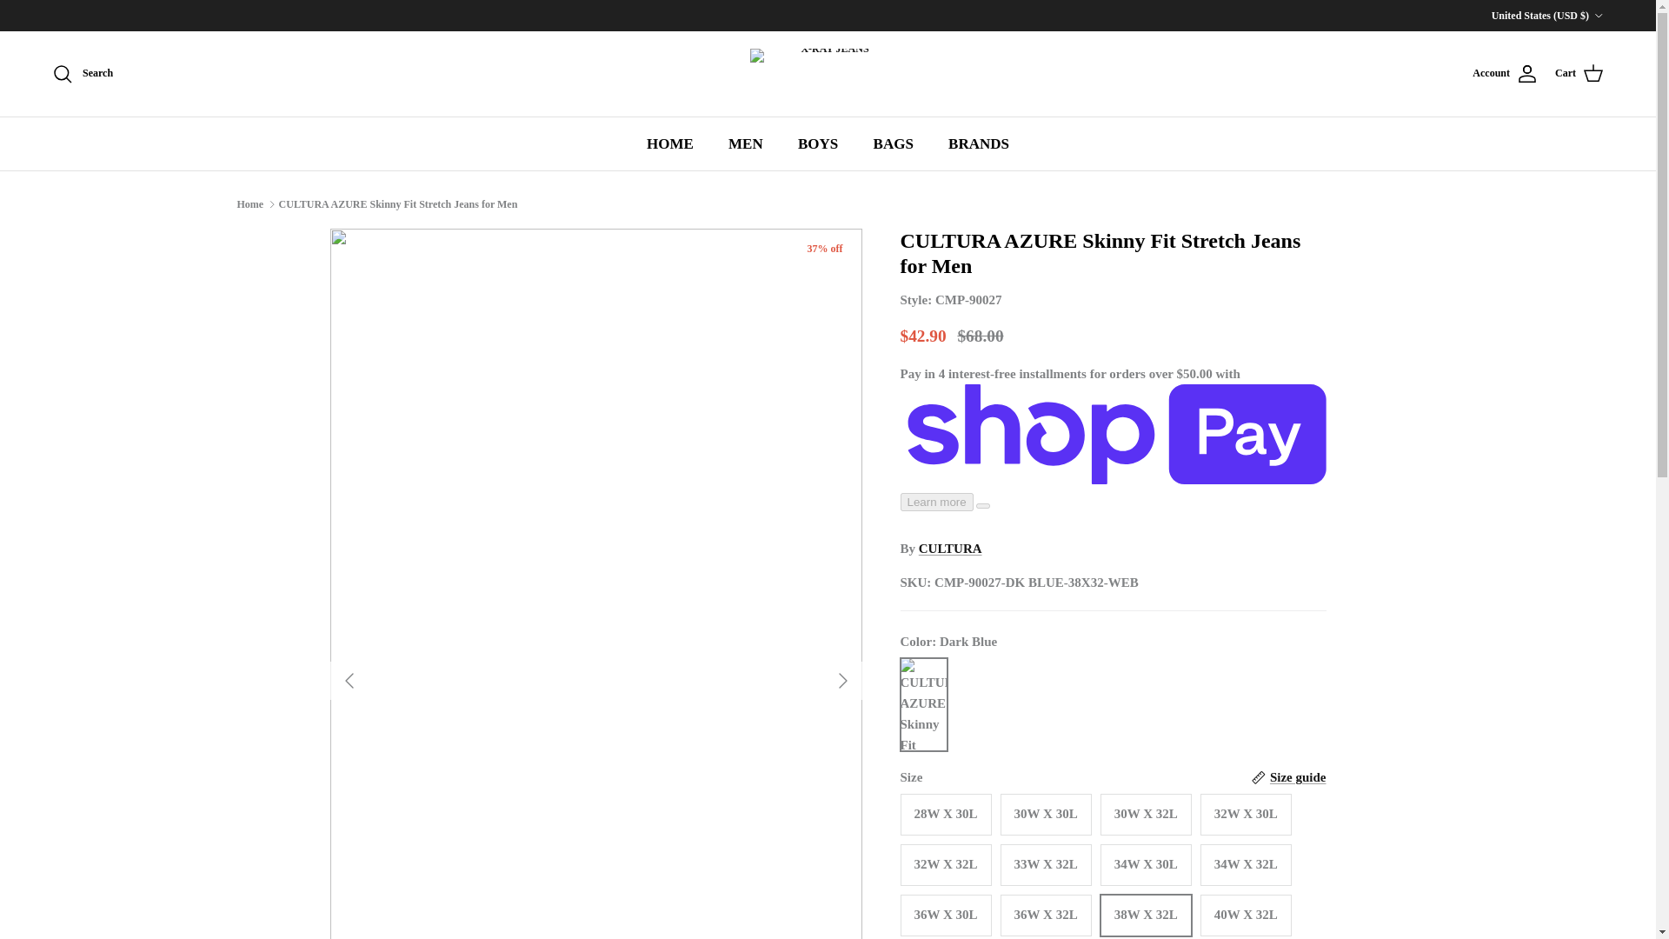 This screenshot has width=1669, height=939. I want to click on BRANDS, so click(979, 144).